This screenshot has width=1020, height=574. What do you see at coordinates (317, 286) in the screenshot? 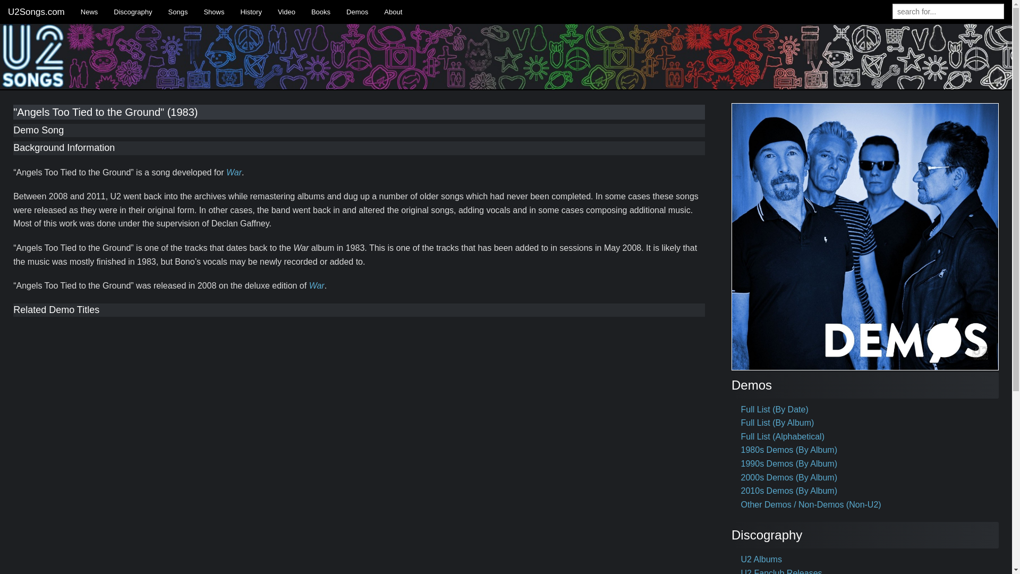
I see `War` at bounding box center [317, 286].